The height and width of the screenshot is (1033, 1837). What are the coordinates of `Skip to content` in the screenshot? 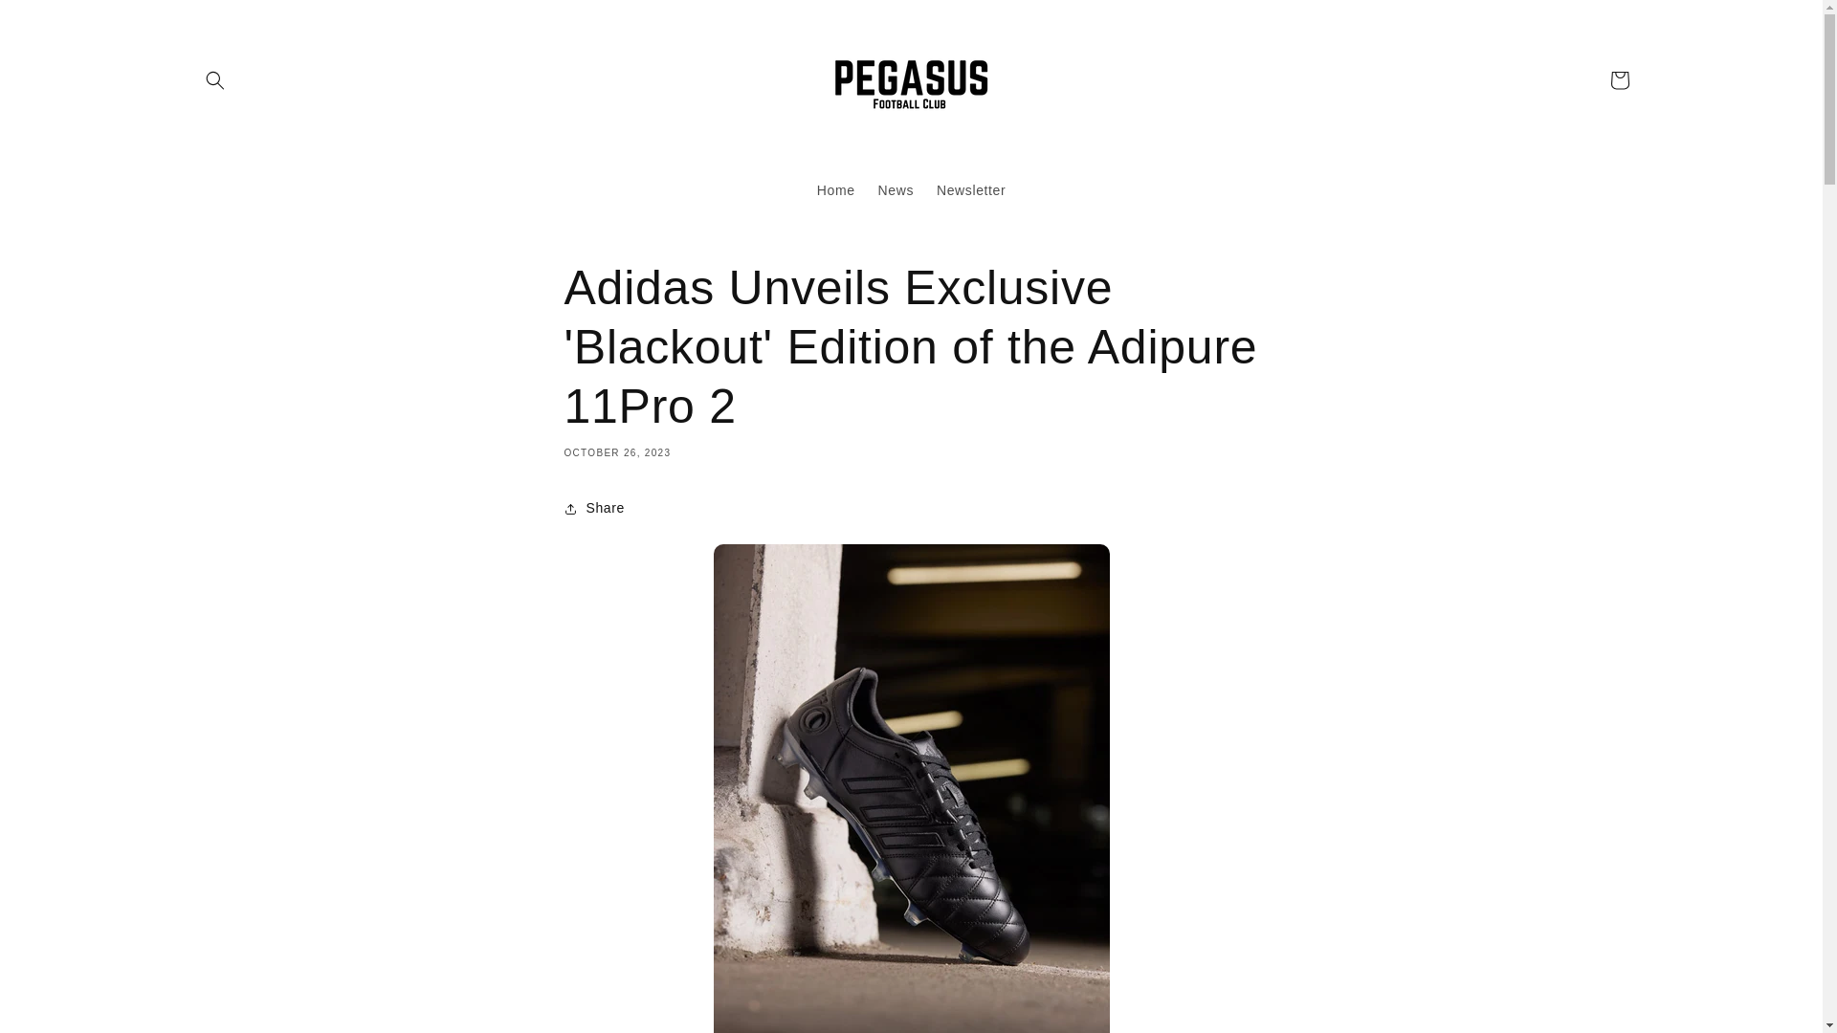 It's located at (57, 22).